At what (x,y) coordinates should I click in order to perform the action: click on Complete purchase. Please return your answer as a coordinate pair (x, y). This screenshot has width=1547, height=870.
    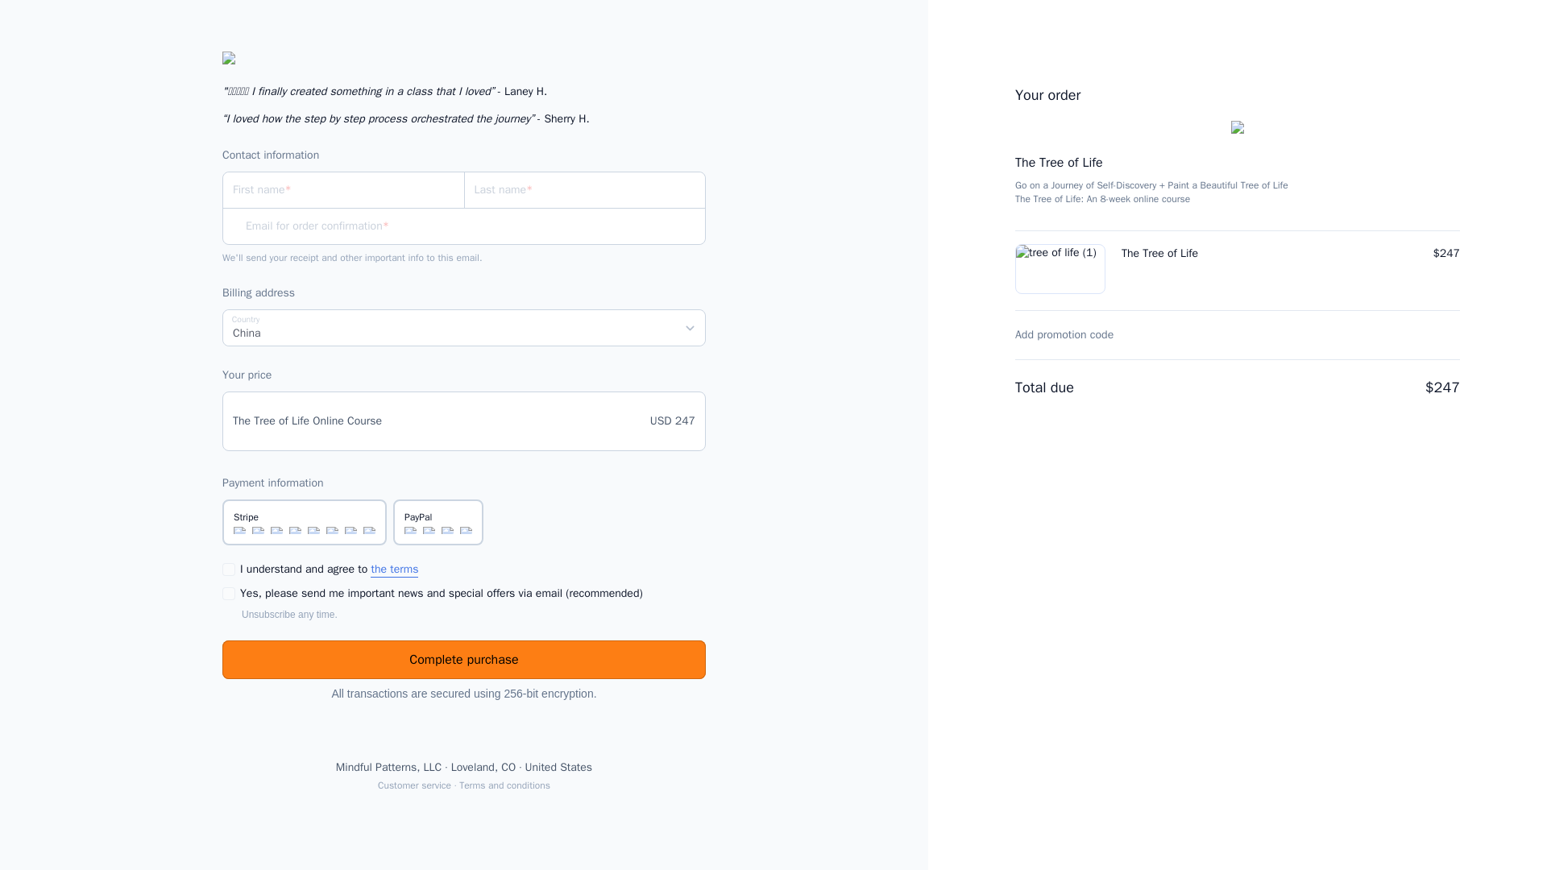
    Looking at the image, I should click on (464, 659).